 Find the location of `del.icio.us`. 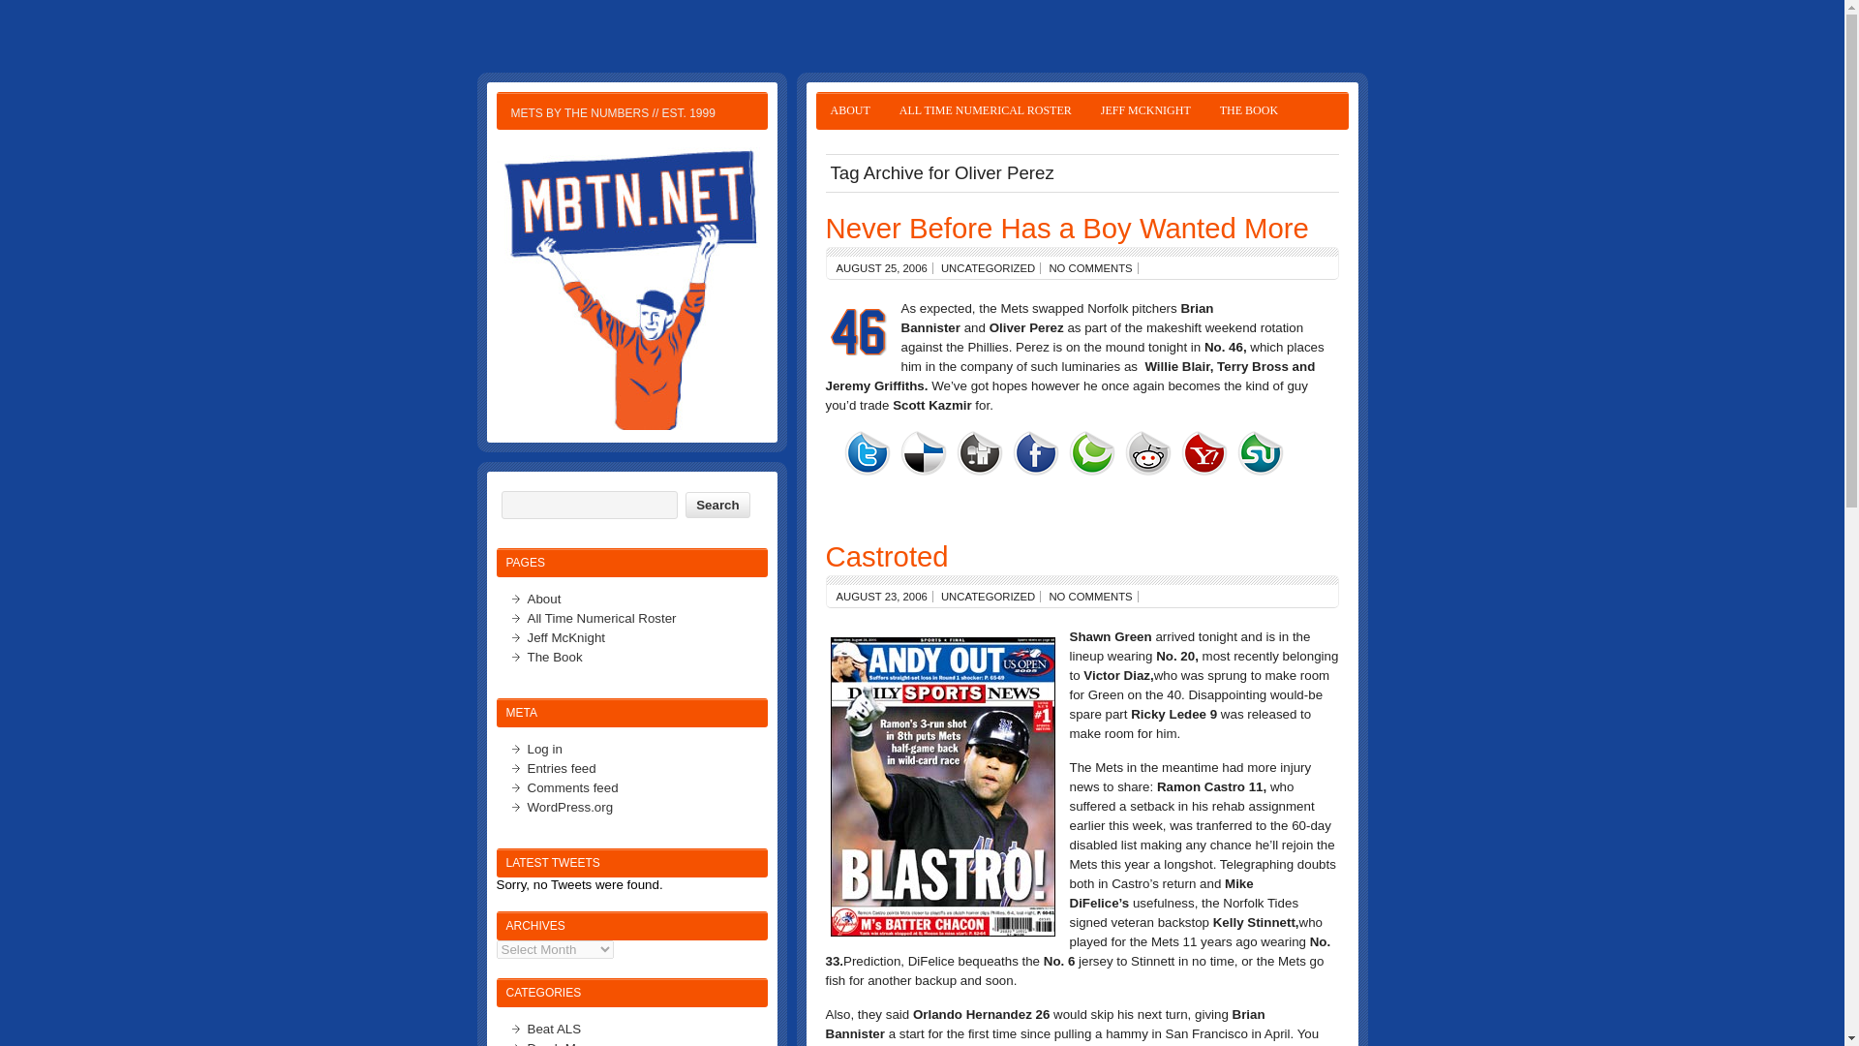

del.icio.us is located at coordinates (923, 453).